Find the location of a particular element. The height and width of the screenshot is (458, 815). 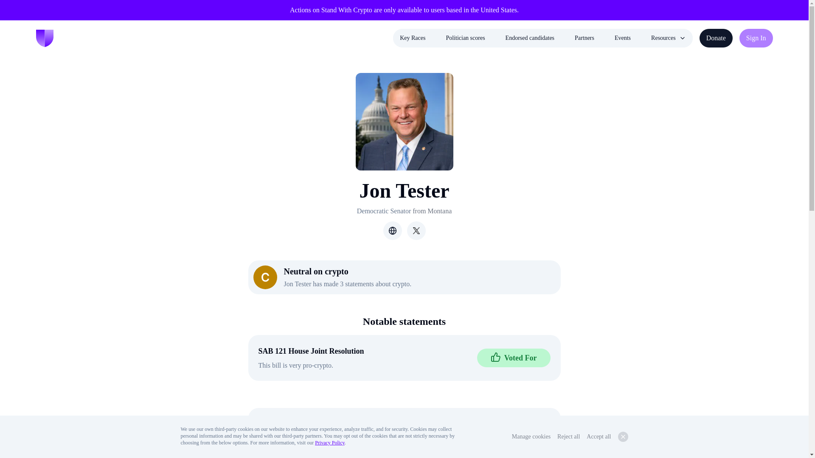

cointelegraph.com is located at coordinates (322, 423).